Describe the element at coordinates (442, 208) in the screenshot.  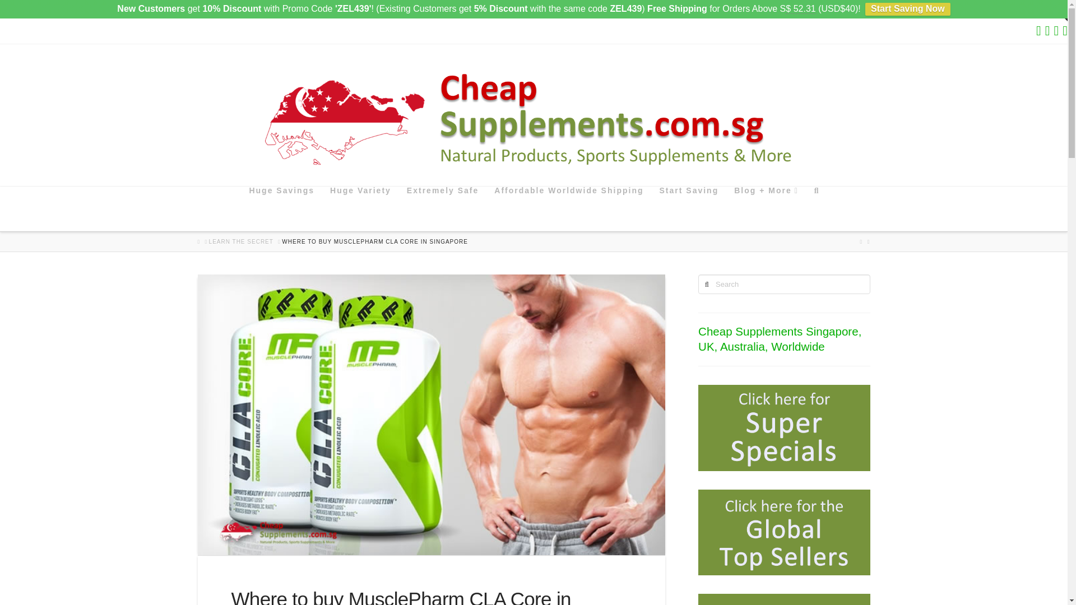
I see `Extremely Safe` at that location.